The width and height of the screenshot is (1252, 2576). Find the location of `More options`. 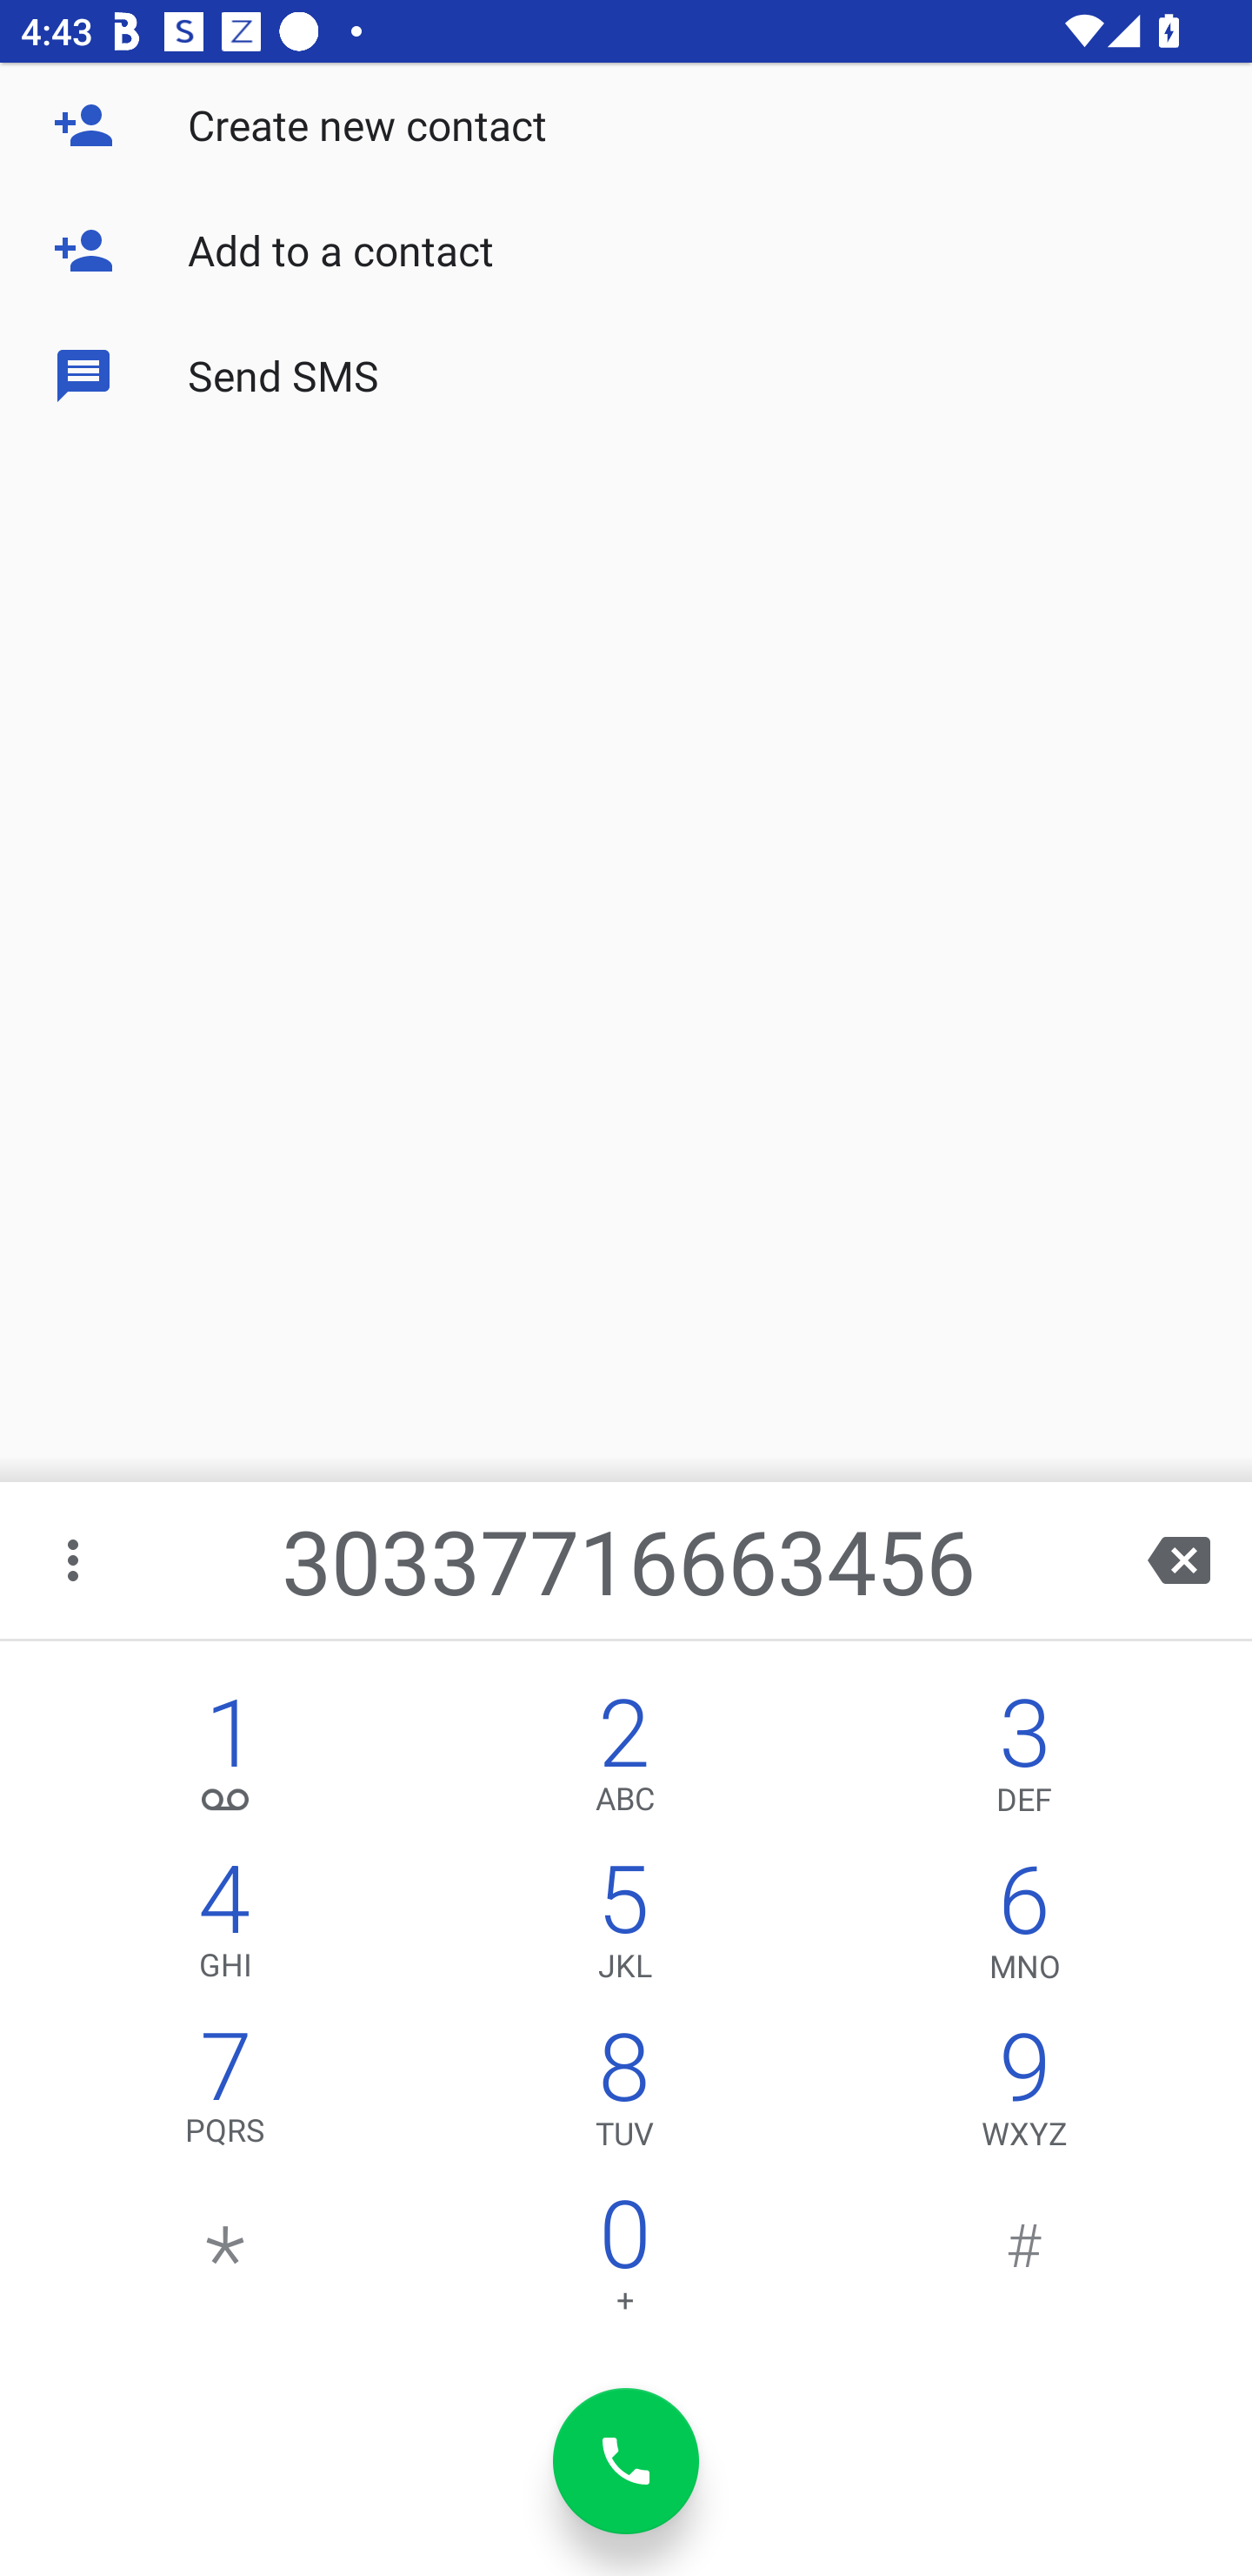

More options is located at coordinates (75, 1560).